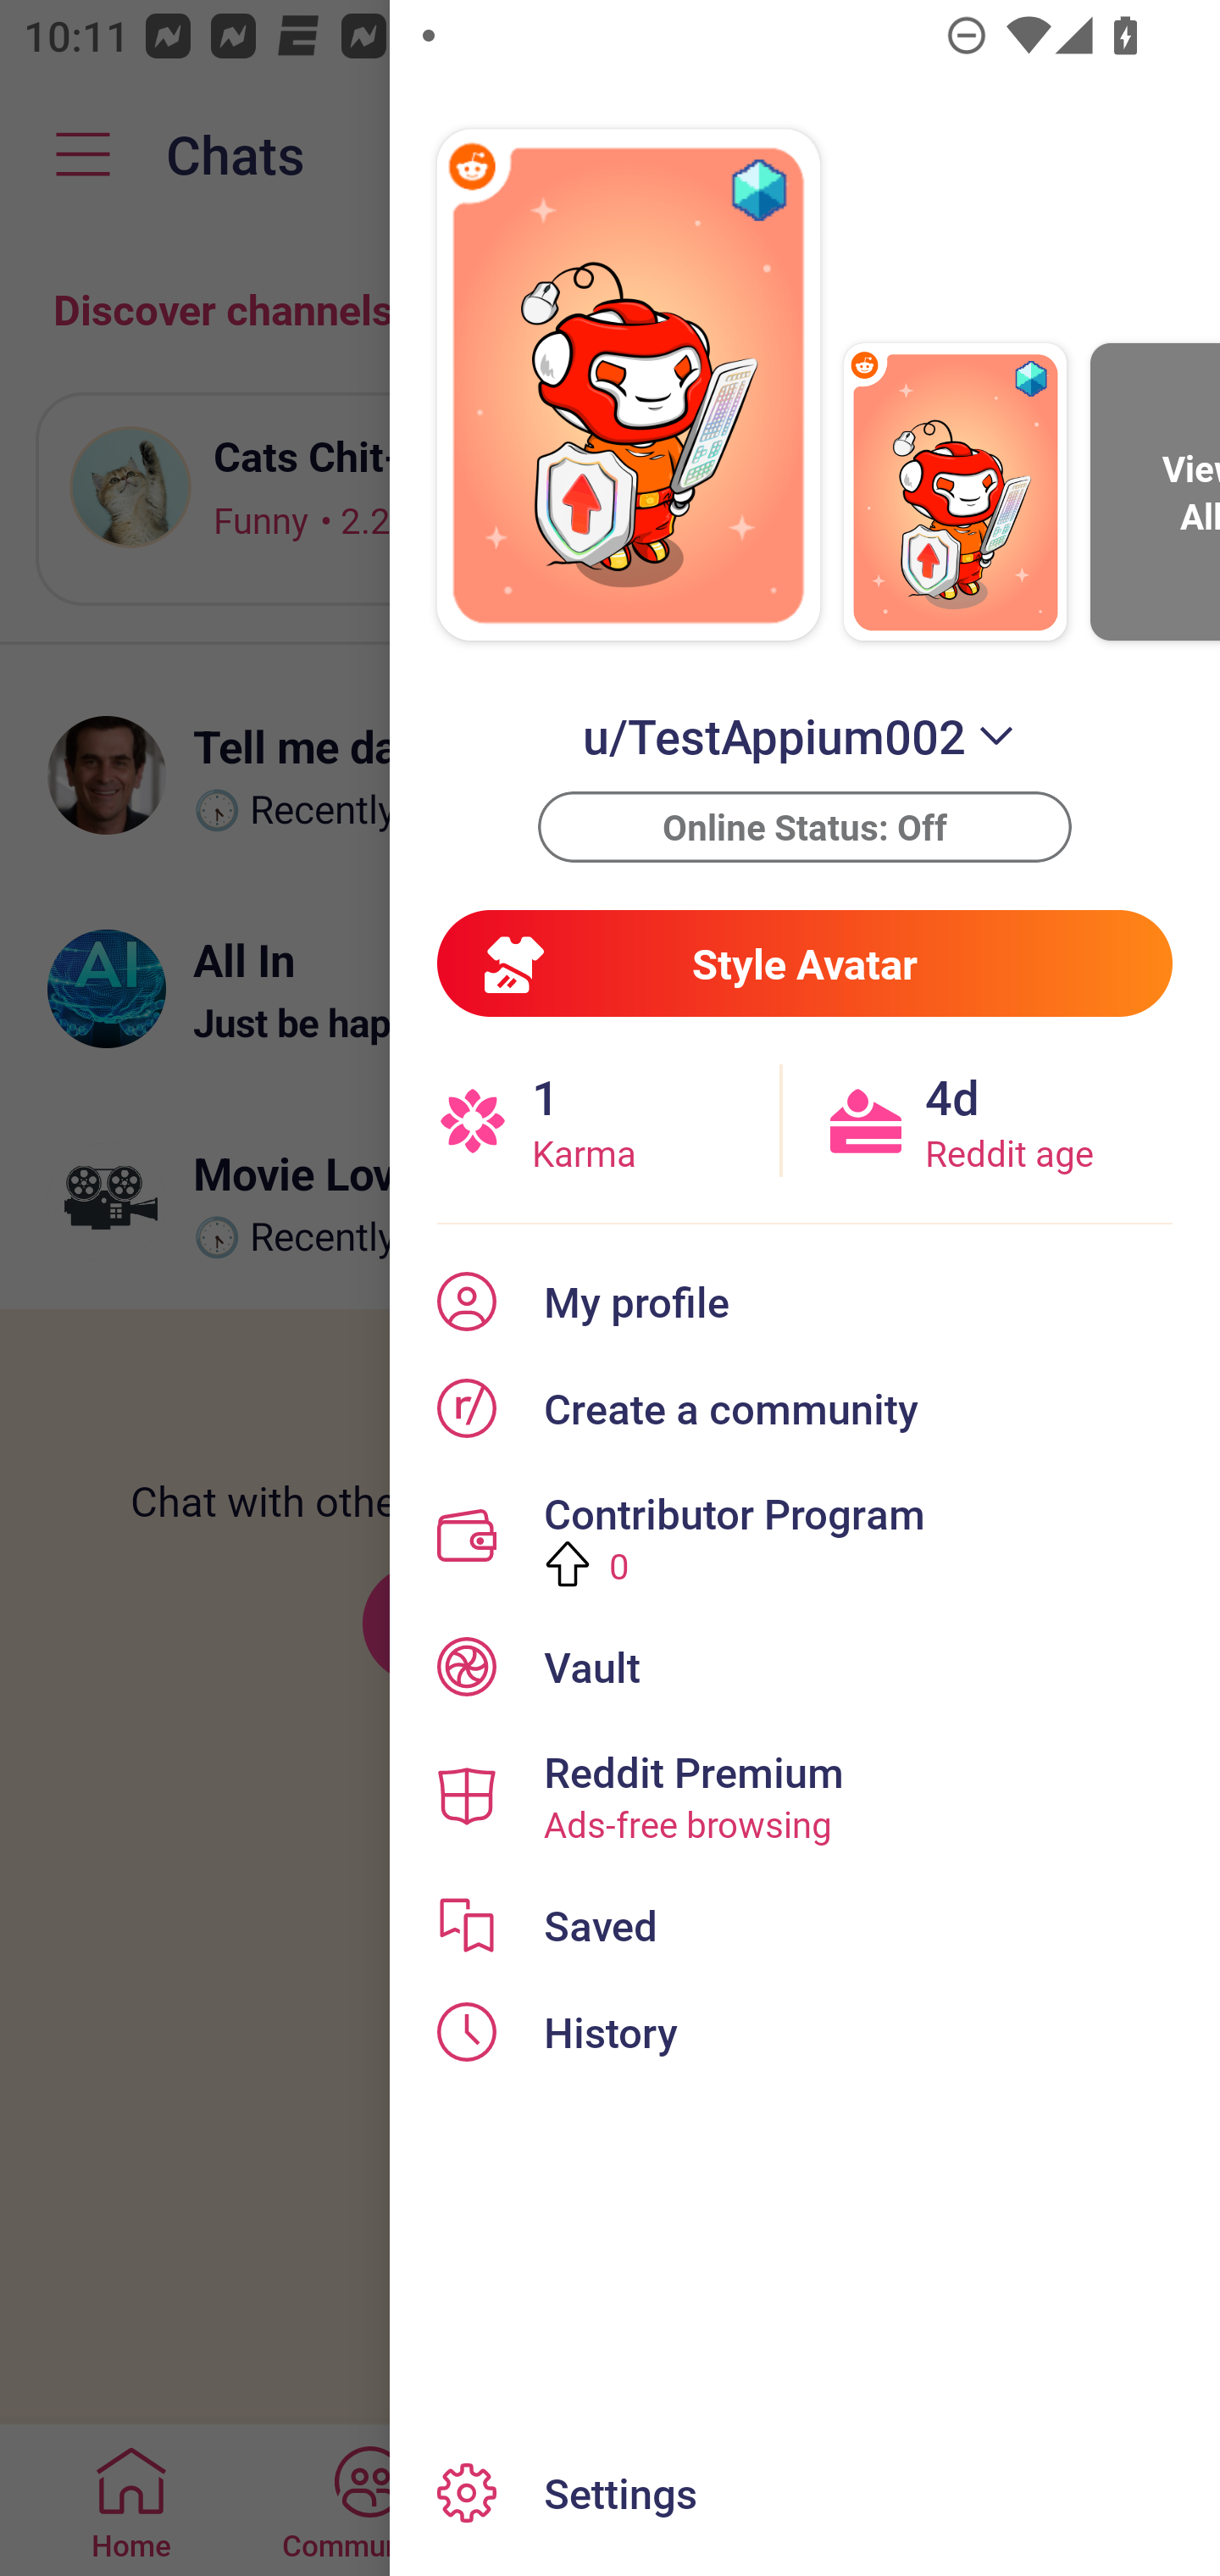 The width and height of the screenshot is (1220, 2576). I want to click on History, so click(805, 2032).